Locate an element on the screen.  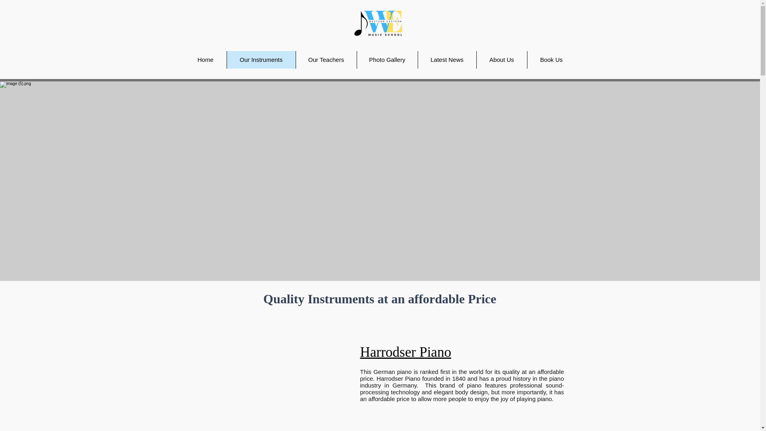
Photo Gallery is located at coordinates (387, 60).